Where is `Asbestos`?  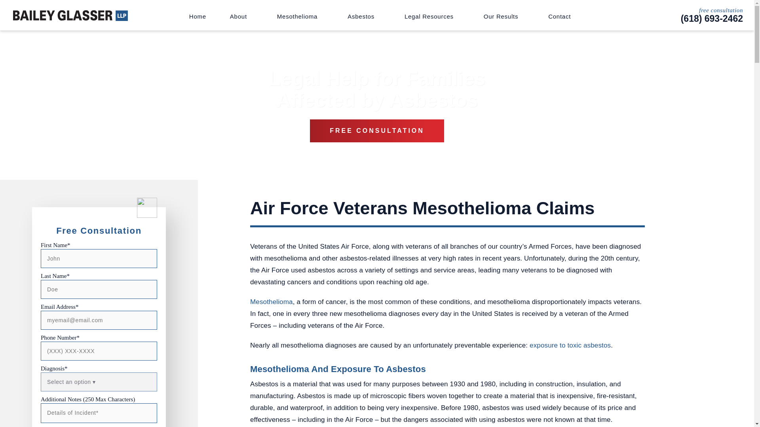
Asbestos is located at coordinates (364, 16).